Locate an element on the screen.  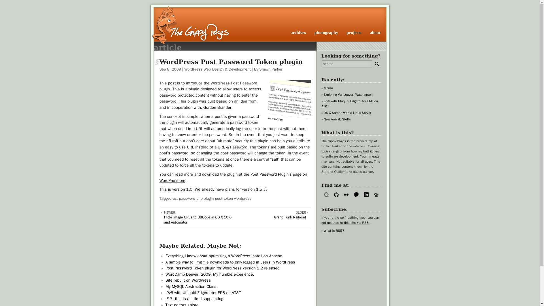
photography is located at coordinates (199, 218).